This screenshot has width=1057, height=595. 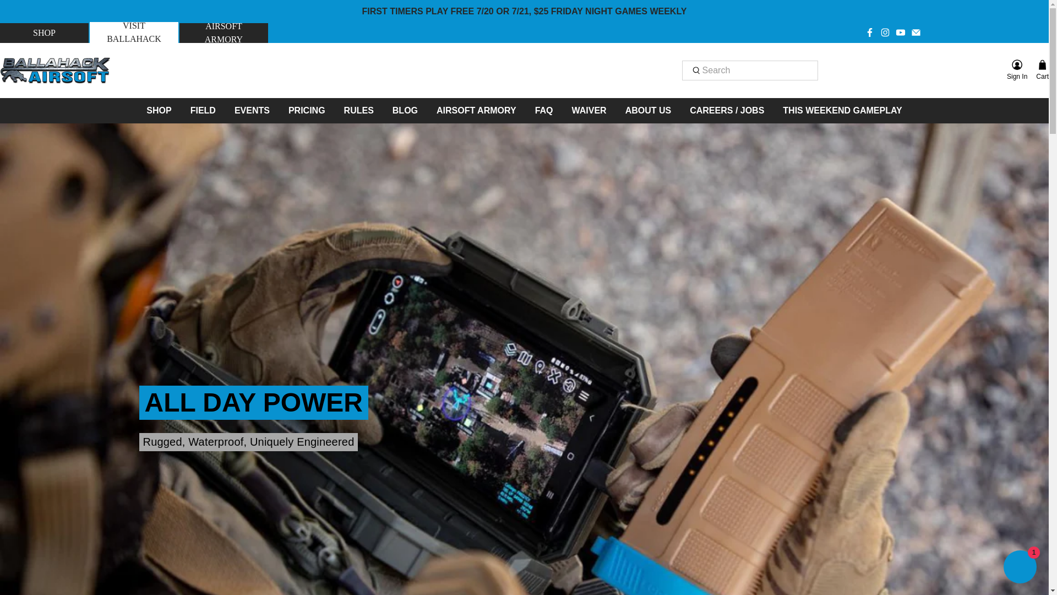 I want to click on SHOP, so click(x=44, y=33).